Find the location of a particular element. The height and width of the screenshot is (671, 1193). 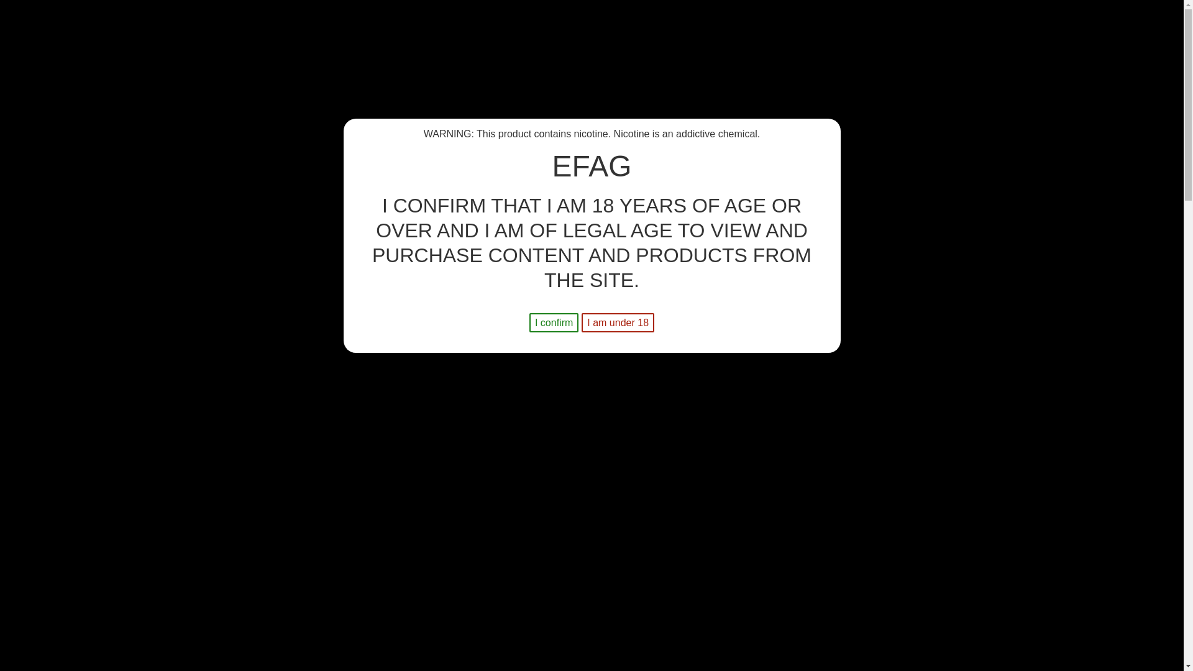

Wotofo Mesh Style Coils for Profile Squonk RDA 10pcs is located at coordinates (167, 431).